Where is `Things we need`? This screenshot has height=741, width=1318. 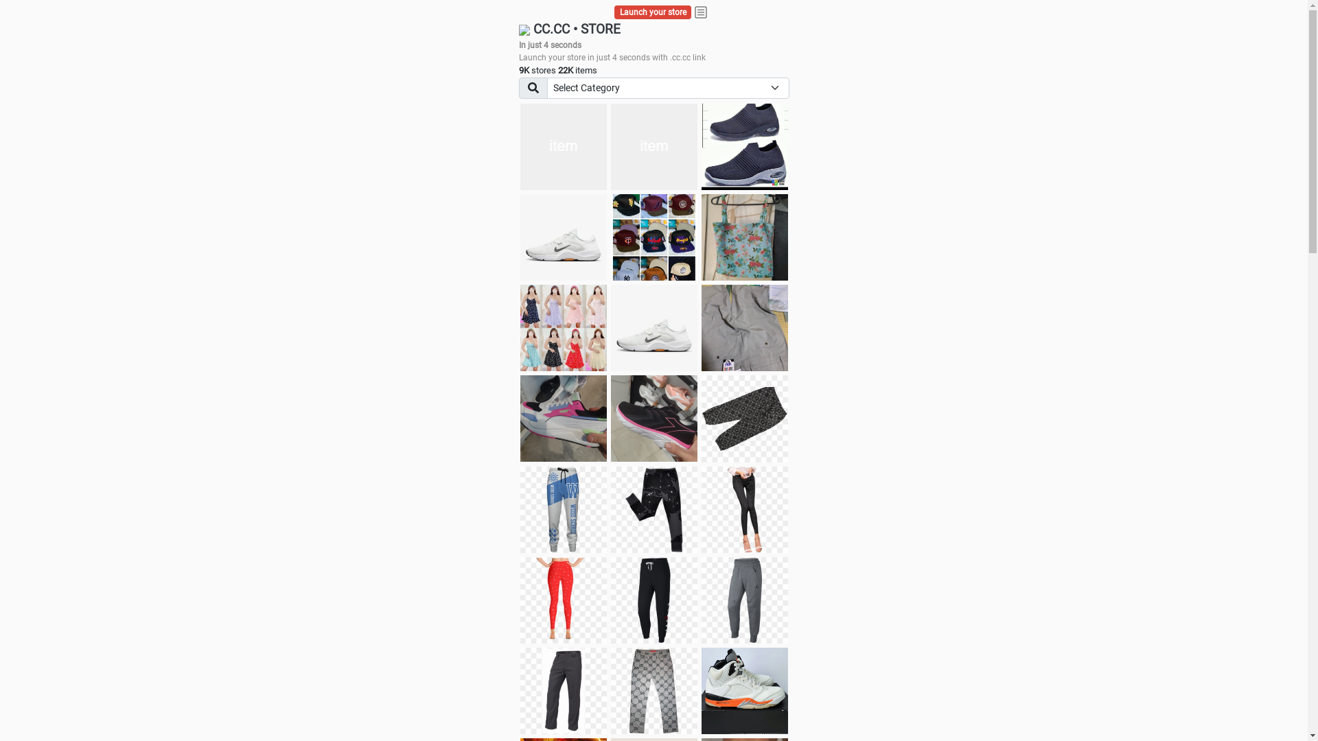 Things we need is located at coordinates (654, 237).